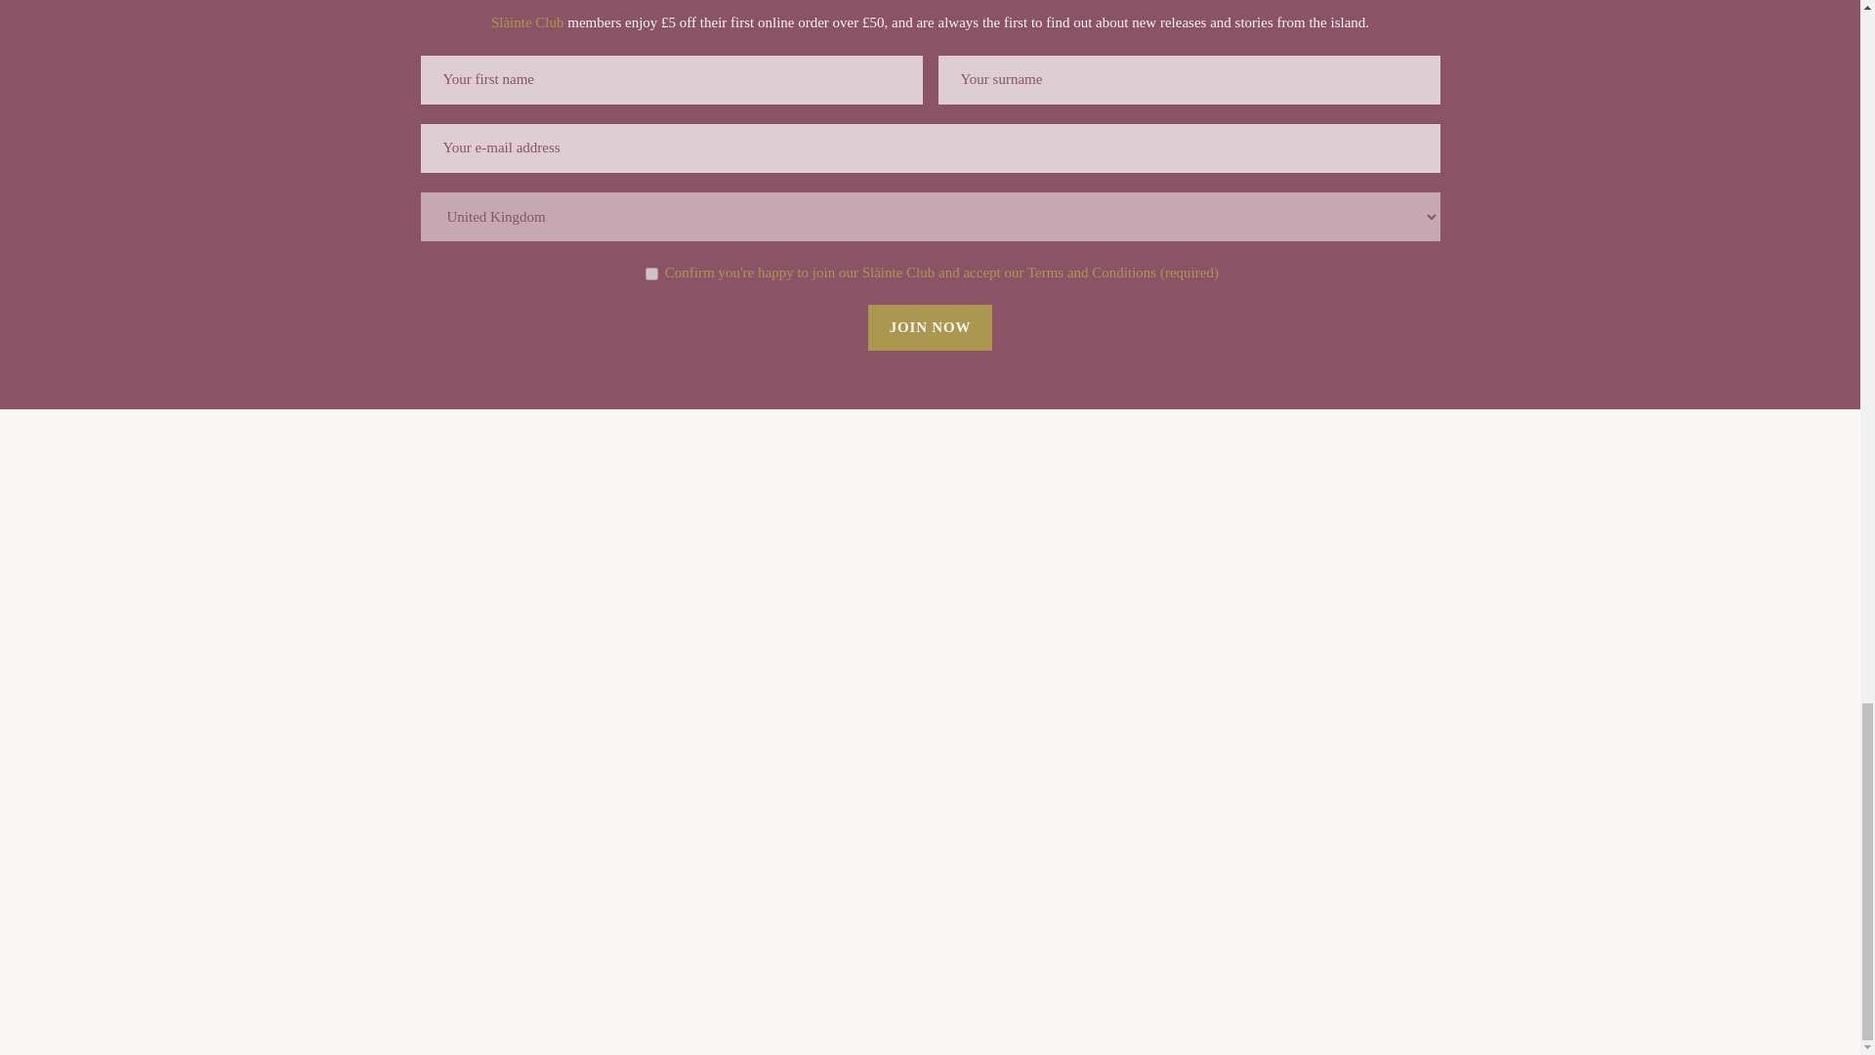  I want to click on 1, so click(650, 274).